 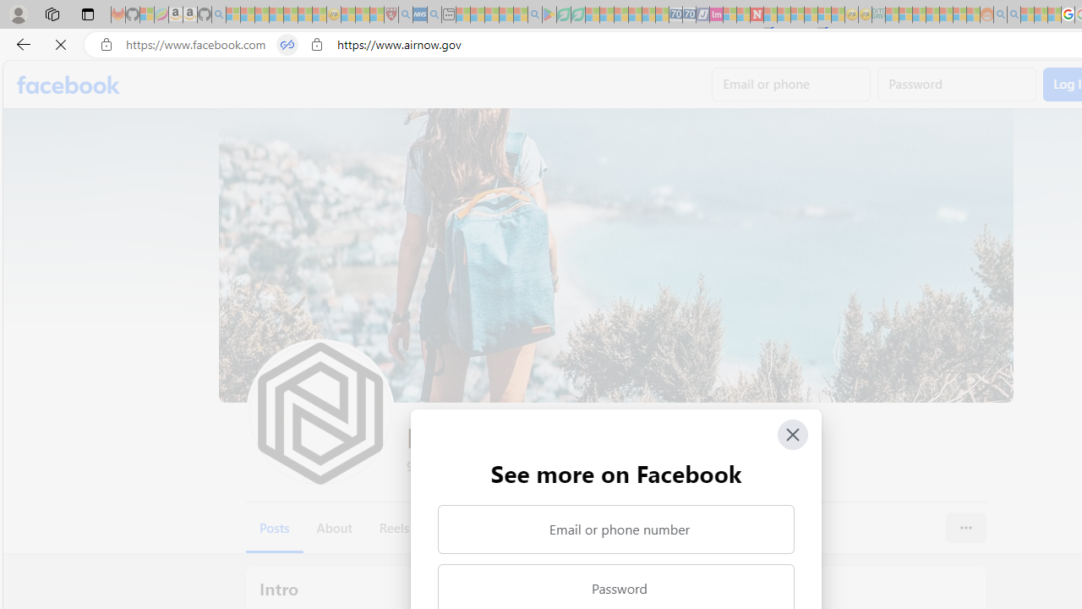 I want to click on google - Search - Sleeping, so click(x=534, y=15).